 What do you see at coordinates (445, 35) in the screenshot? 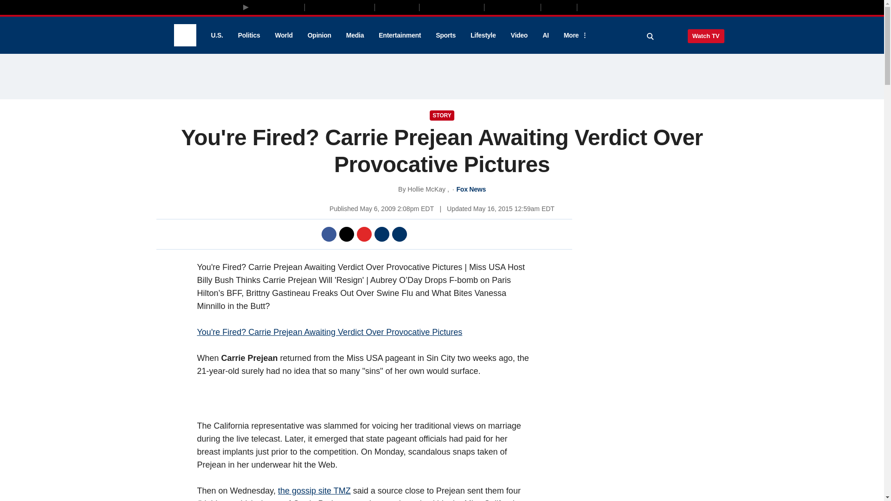
I see `Sports` at bounding box center [445, 35].